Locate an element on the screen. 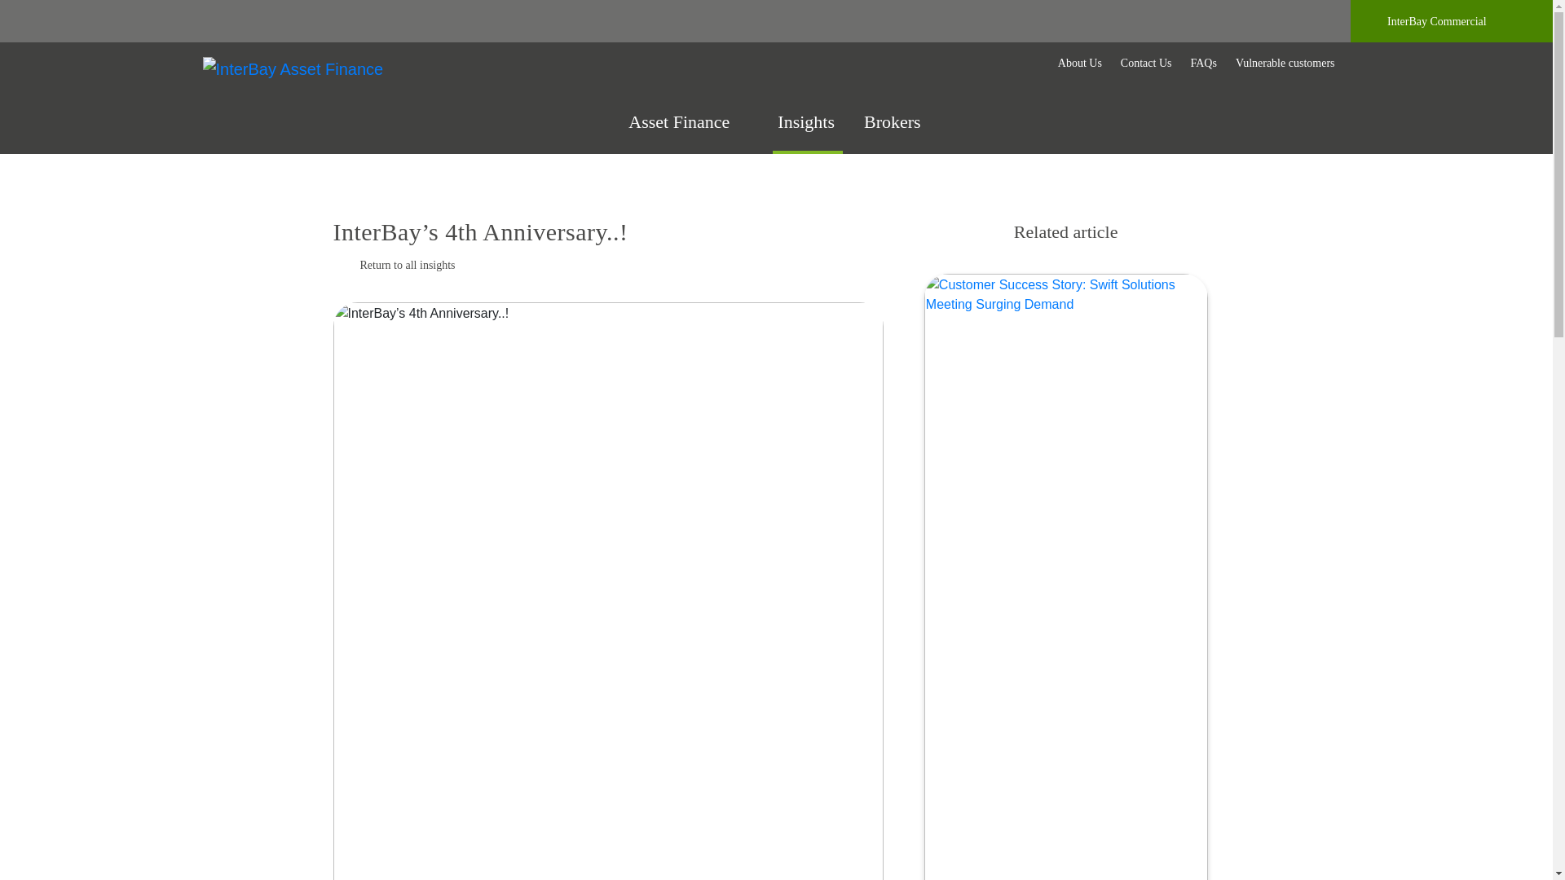 Image resolution: width=1565 pixels, height=880 pixels. About Us is located at coordinates (1079, 64).